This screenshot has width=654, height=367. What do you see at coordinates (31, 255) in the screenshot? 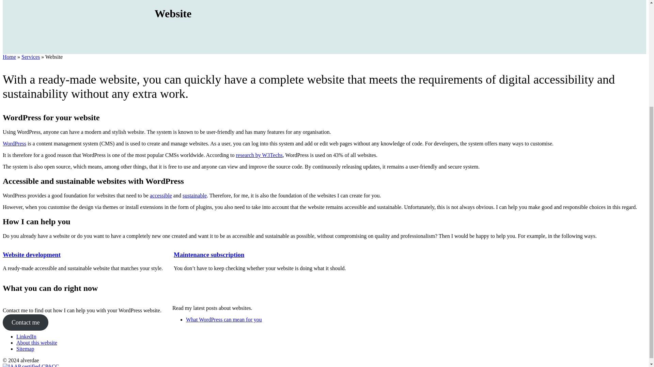
I see `Website development` at bounding box center [31, 255].